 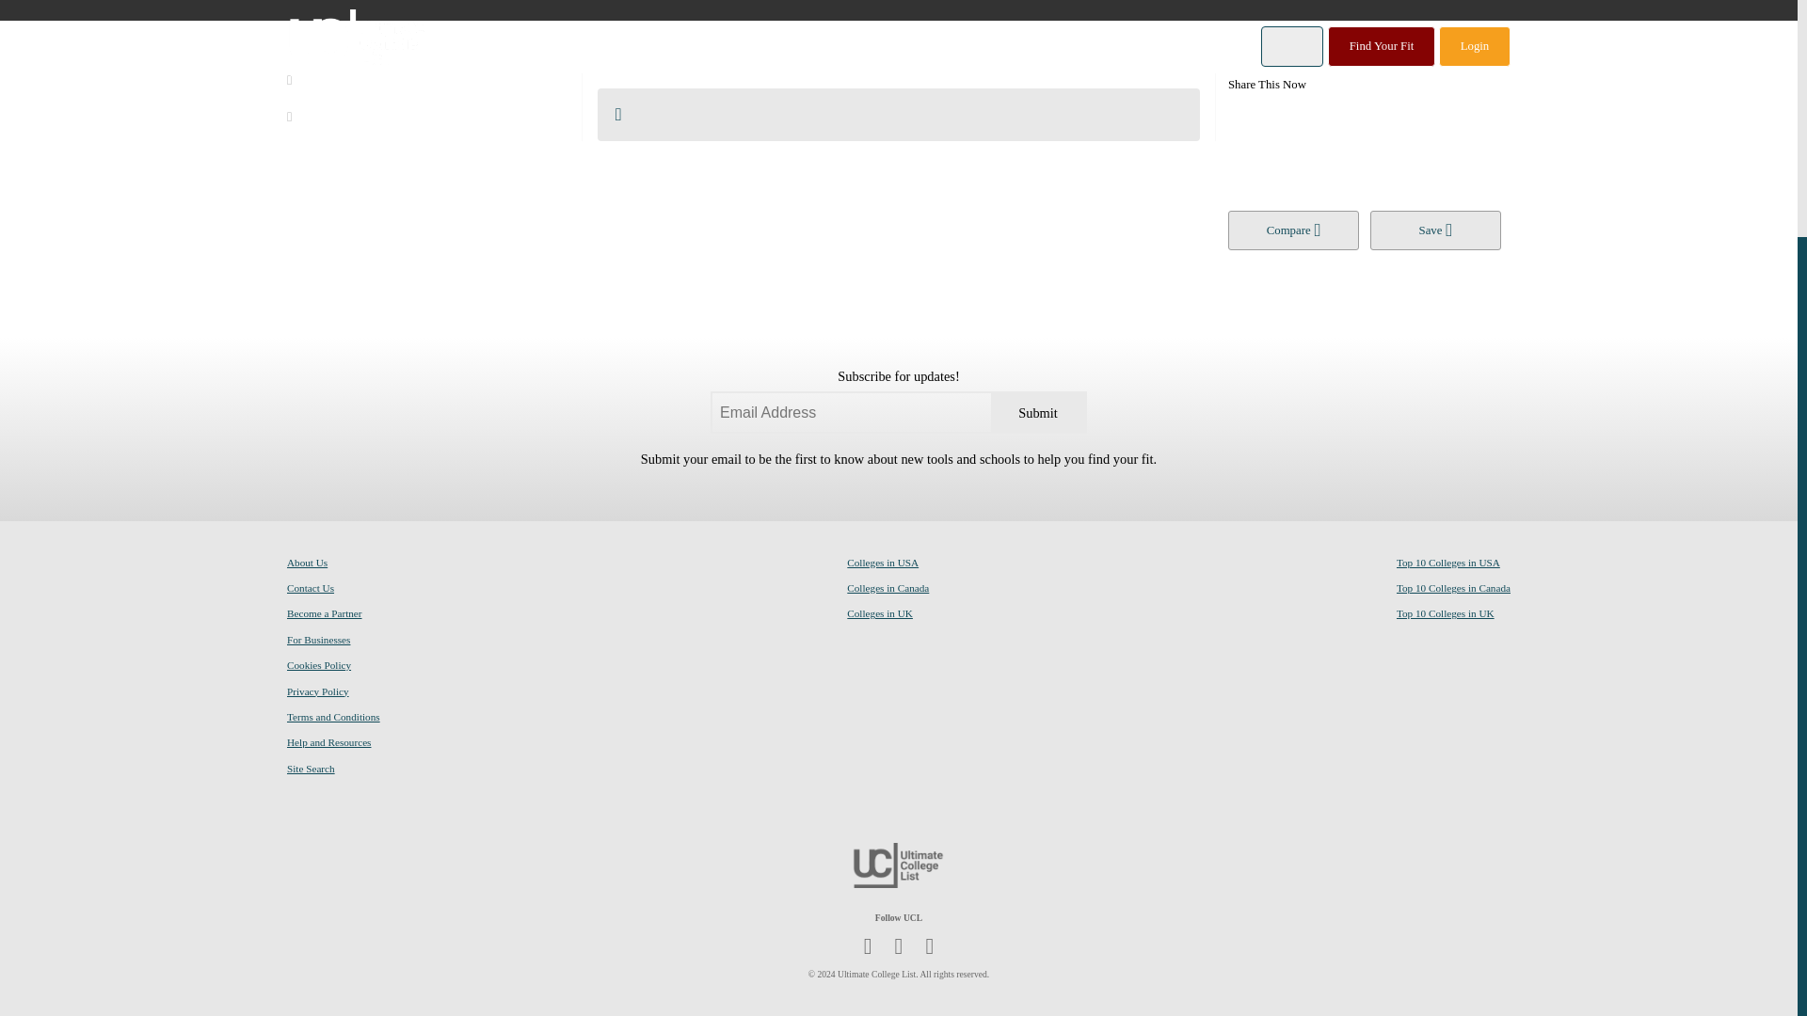 What do you see at coordinates (311, 588) in the screenshot?
I see `Contact Us` at bounding box center [311, 588].